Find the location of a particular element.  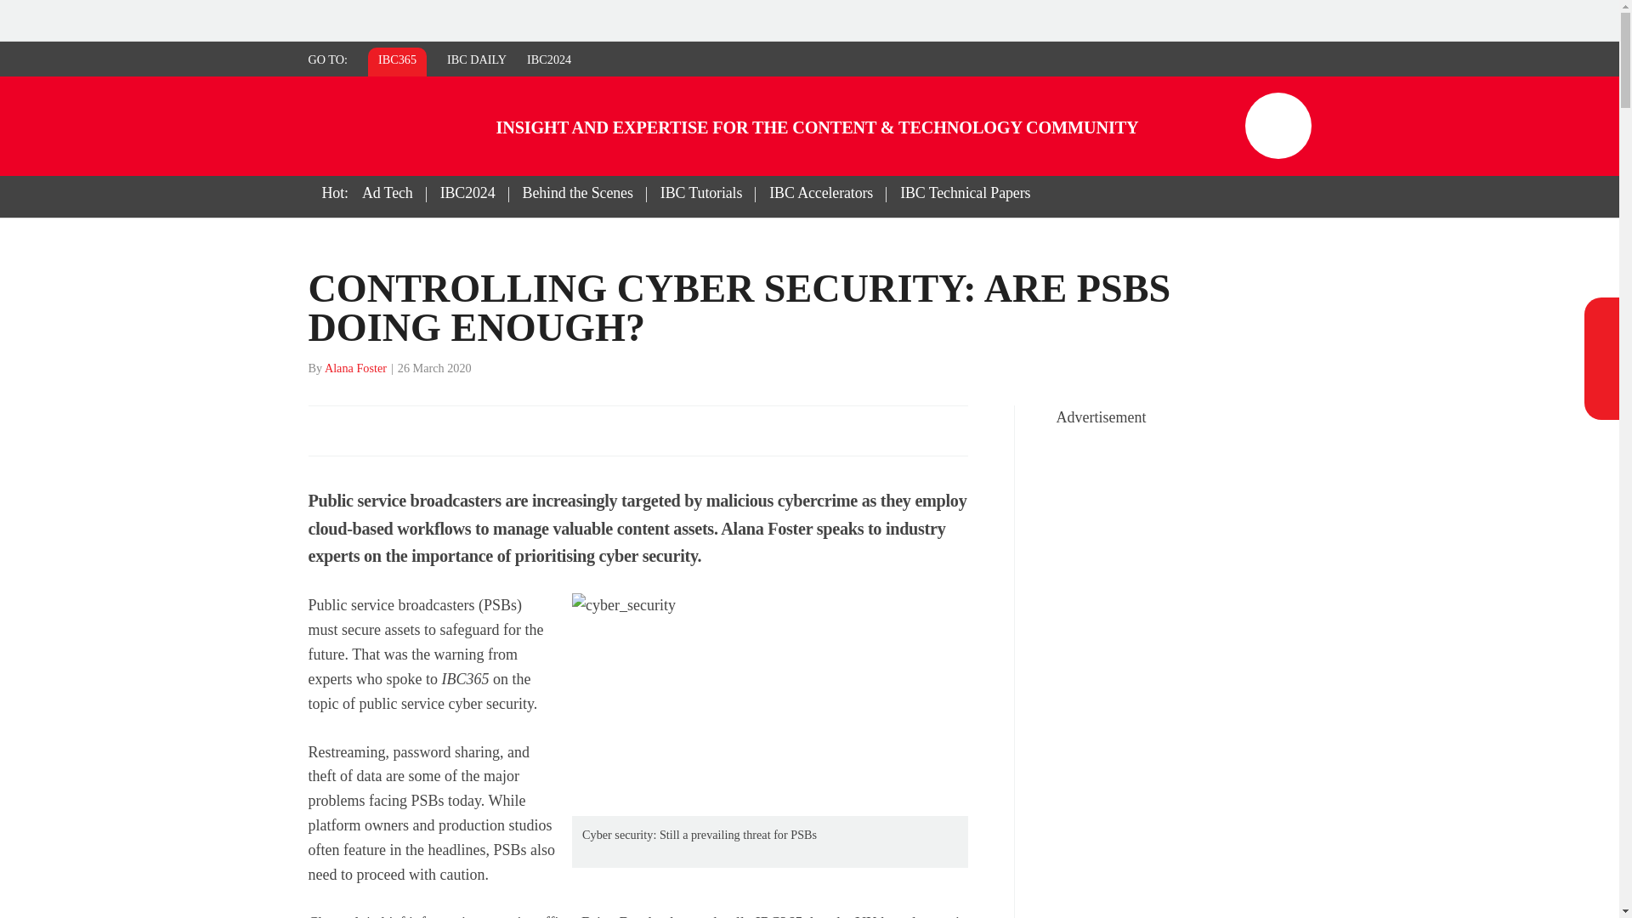

IBC Accelerators is located at coordinates (820, 192).